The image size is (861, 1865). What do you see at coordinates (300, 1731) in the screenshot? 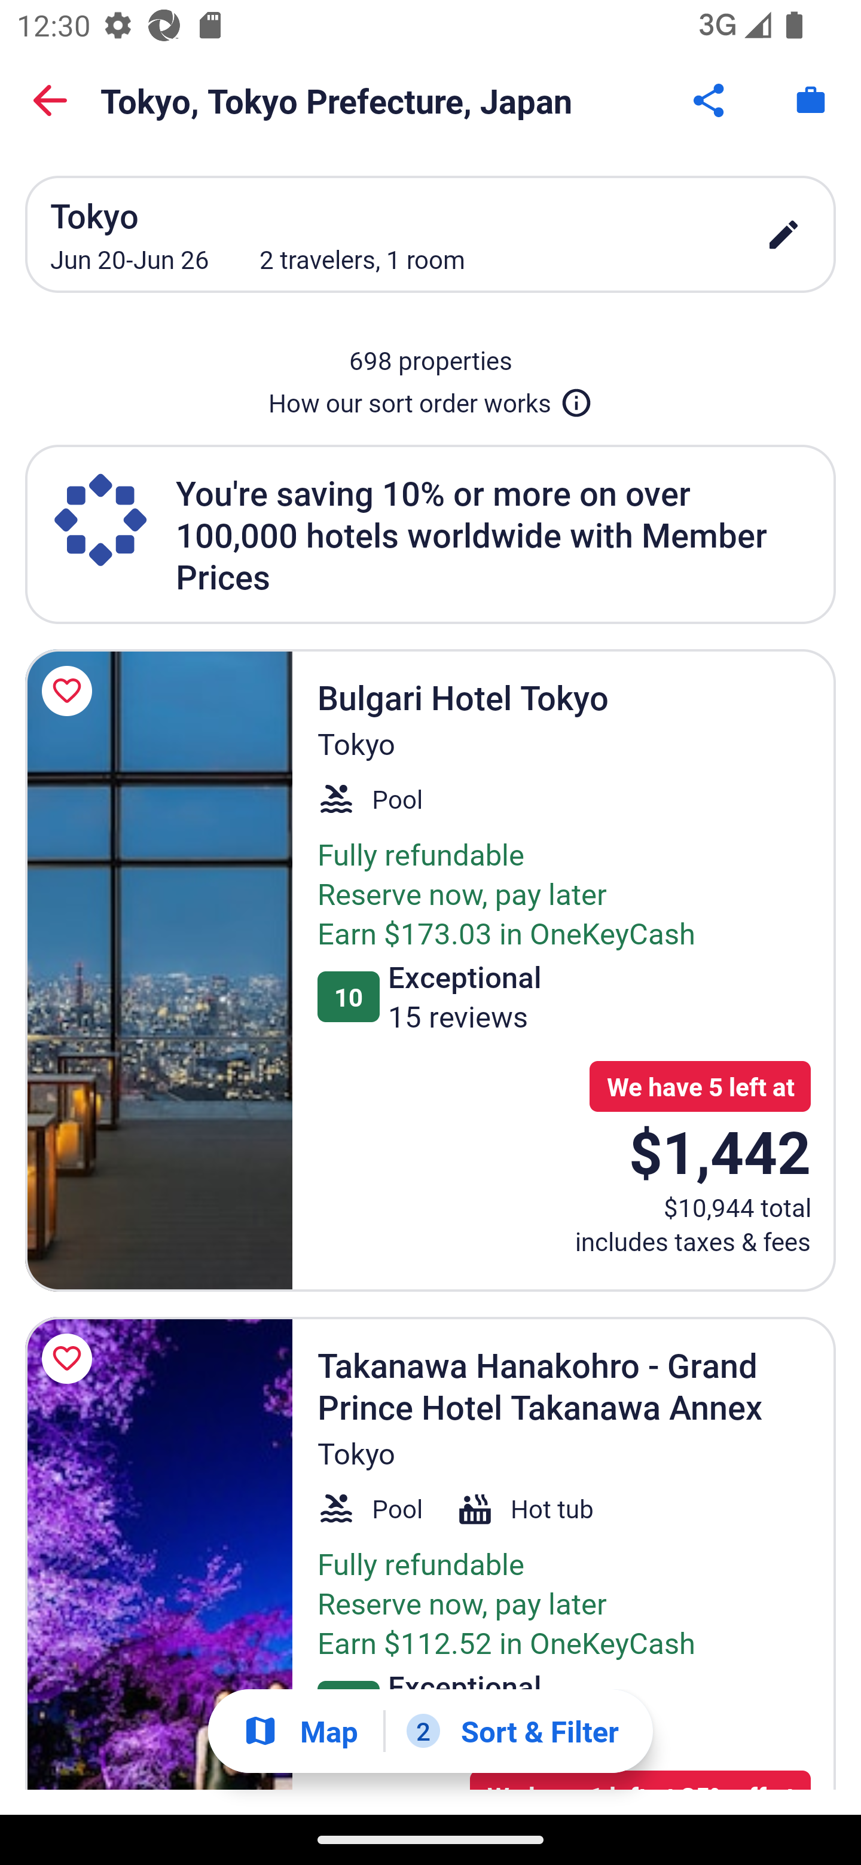
I see `Show map Map Show map Button` at bounding box center [300, 1731].